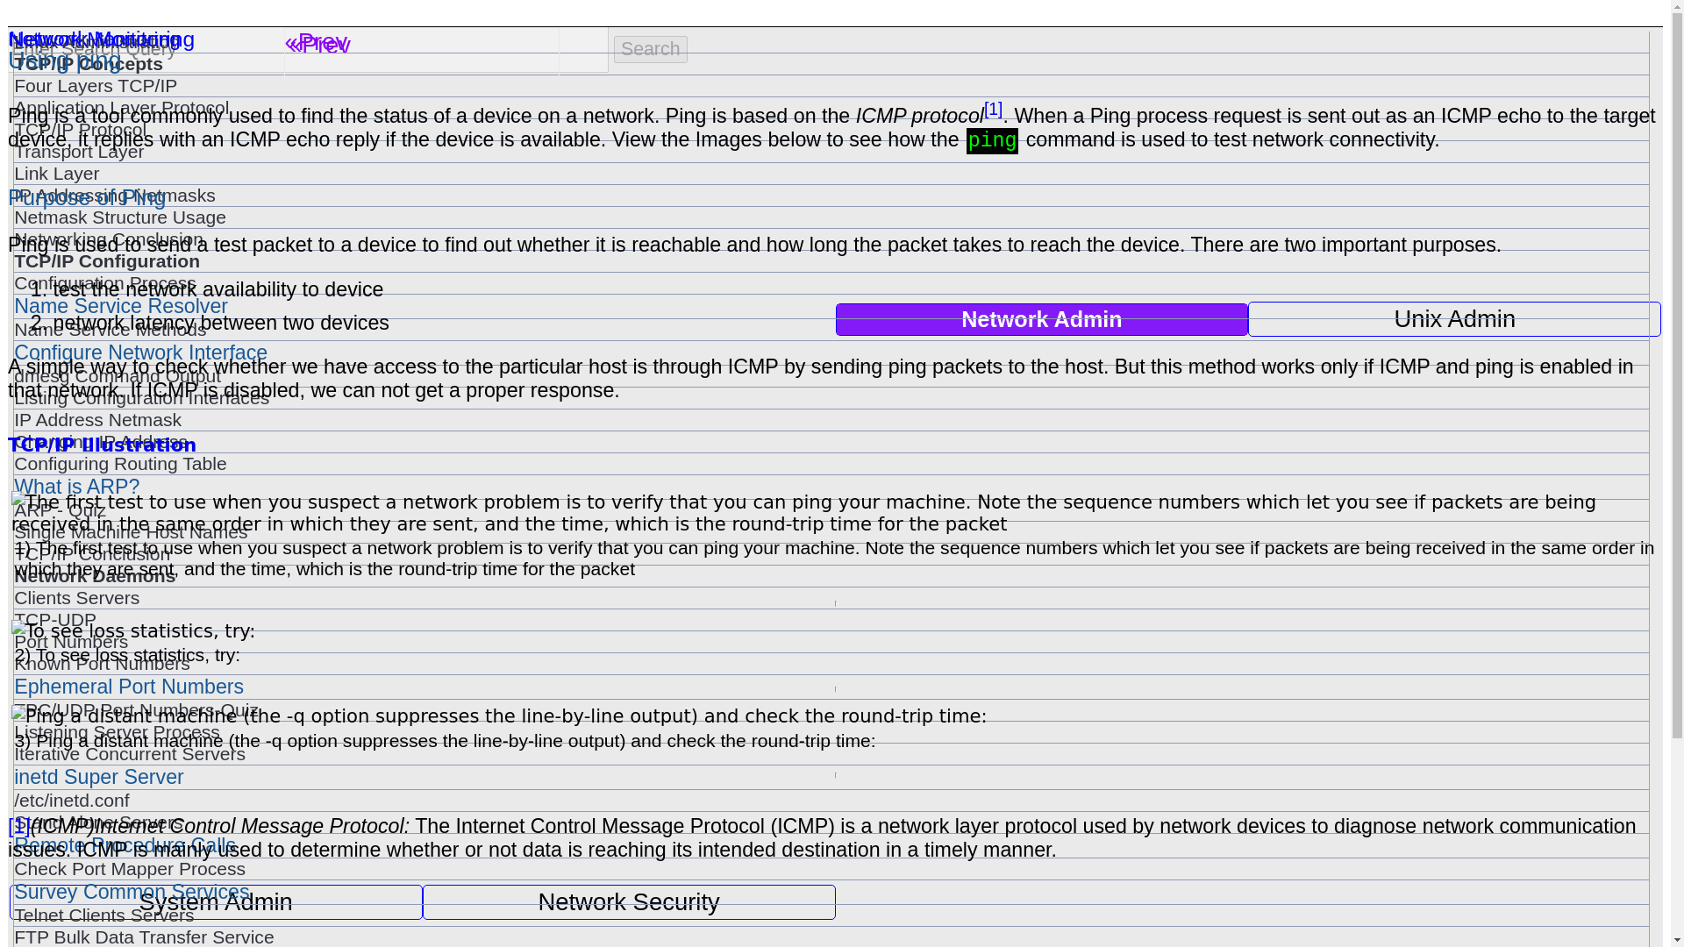 This screenshot has height=947, width=1684. What do you see at coordinates (831, 620) in the screenshot?
I see `TCP-UDP` at bounding box center [831, 620].